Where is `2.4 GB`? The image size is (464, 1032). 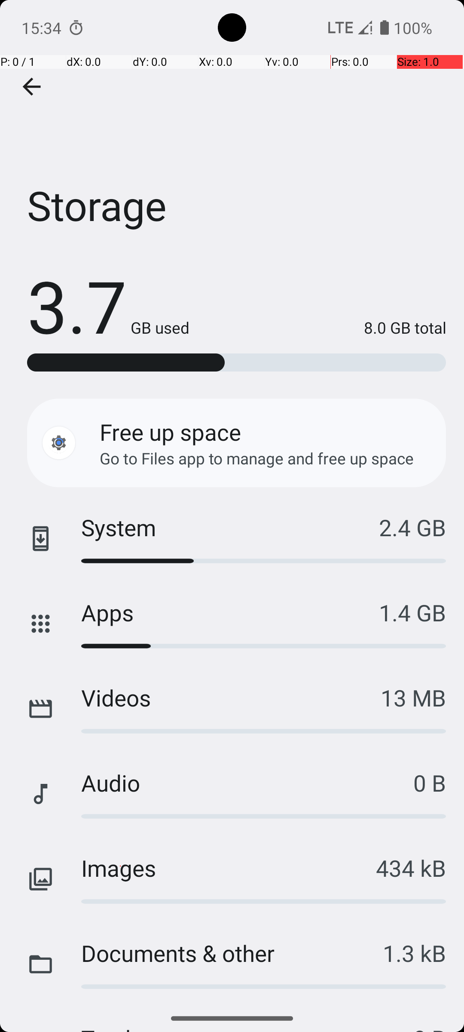 2.4 GB is located at coordinates (412, 527).